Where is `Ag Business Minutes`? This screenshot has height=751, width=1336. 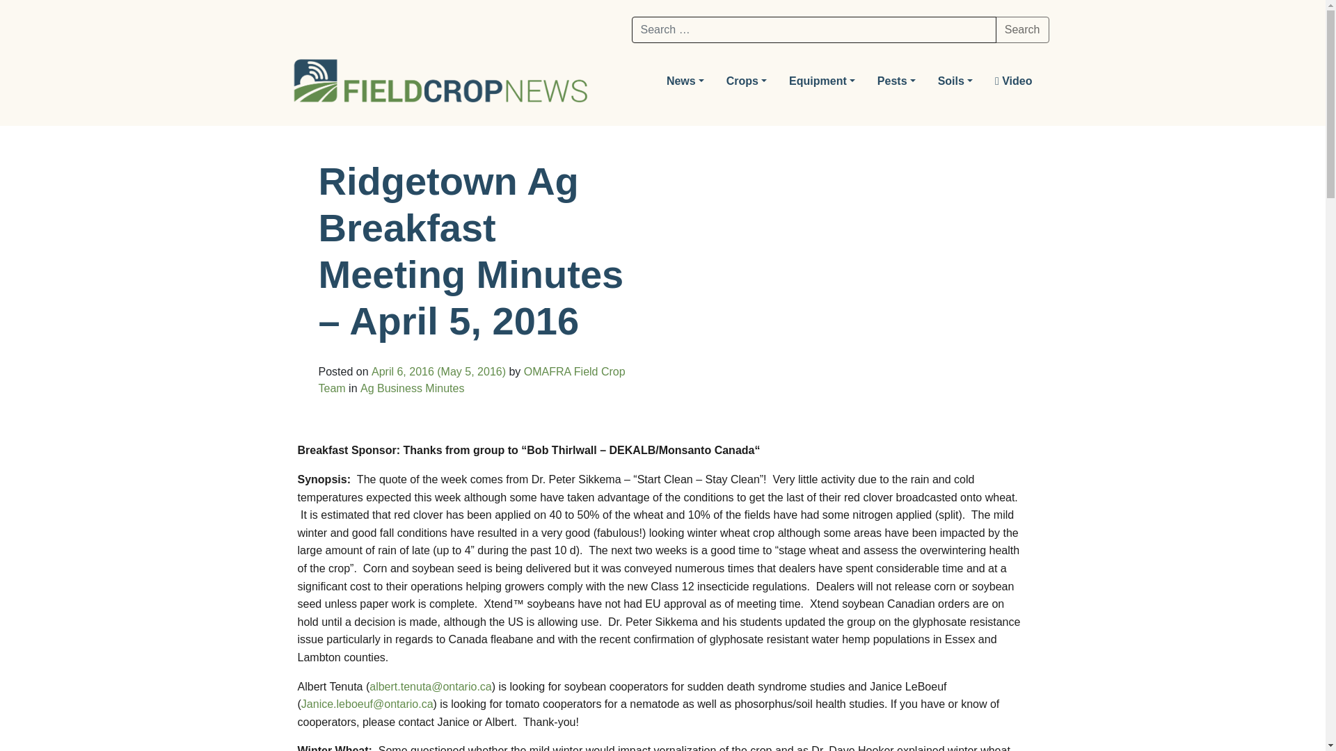
Ag Business Minutes is located at coordinates (412, 388).